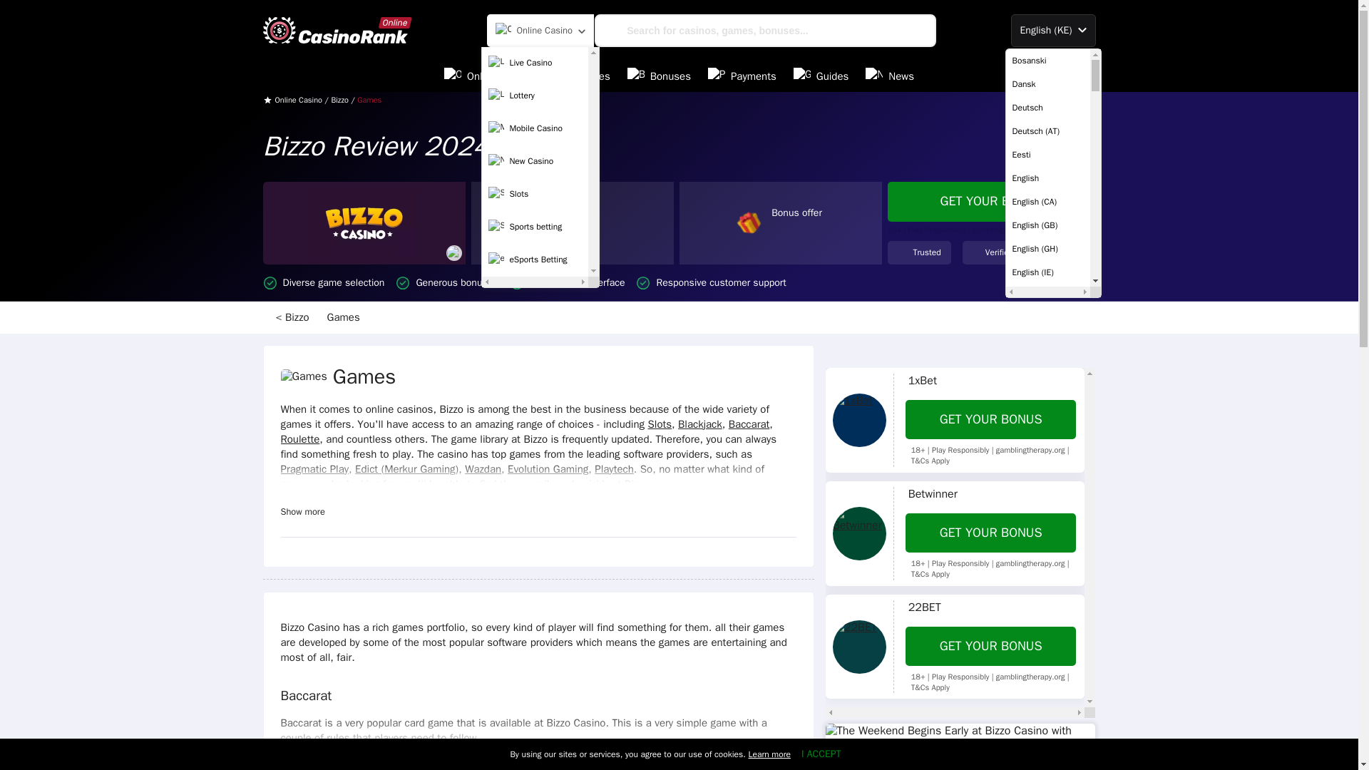 The image size is (1369, 770). Describe the element at coordinates (535, 194) in the screenshot. I see `Slots` at that location.